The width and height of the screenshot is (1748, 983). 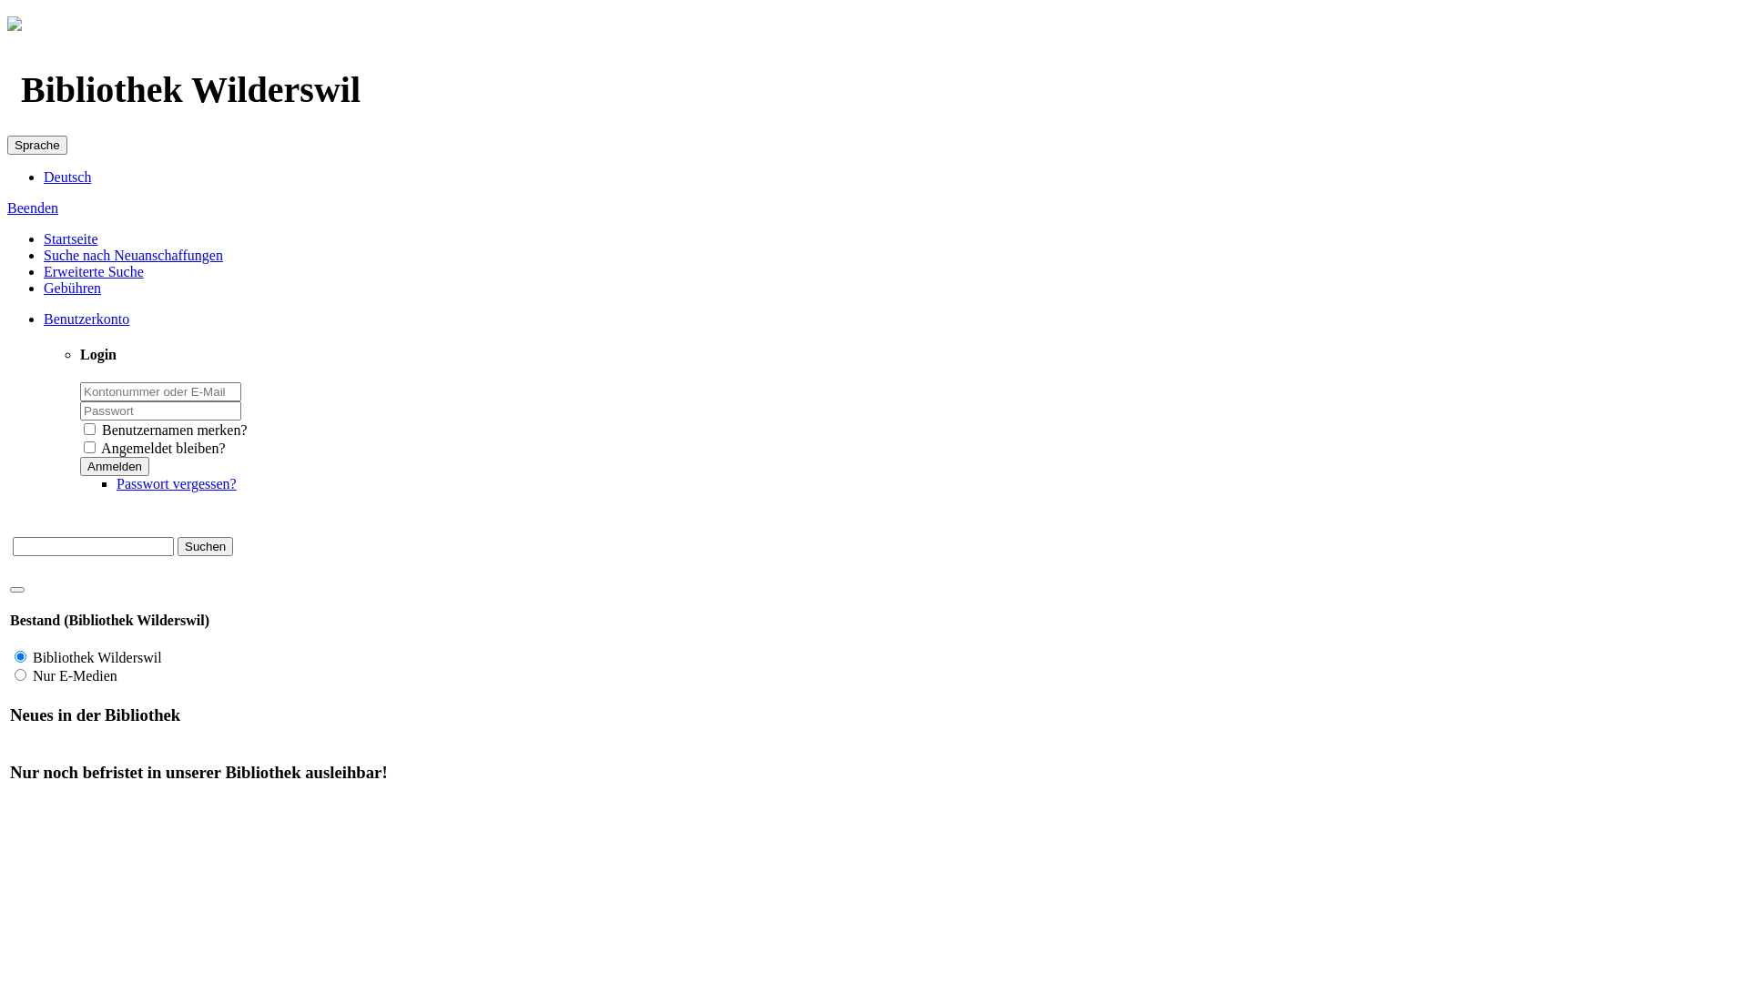 What do you see at coordinates (71, 238) in the screenshot?
I see `Startseite` at bounding box center [71, 238].